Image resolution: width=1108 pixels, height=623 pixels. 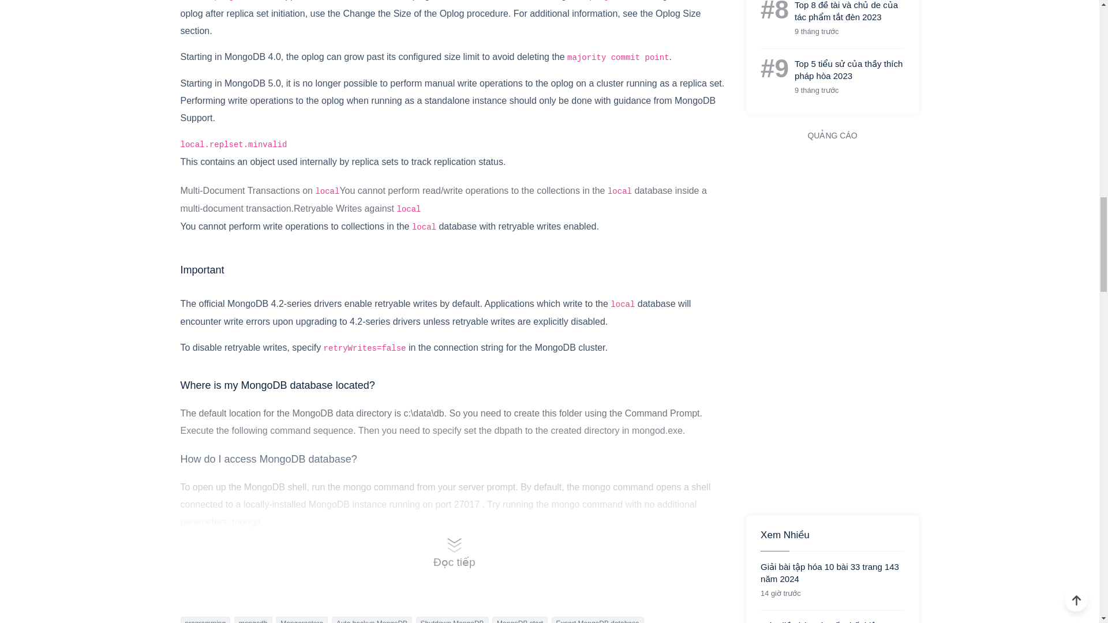 I want to click on programming, so click(x=205, y=620).